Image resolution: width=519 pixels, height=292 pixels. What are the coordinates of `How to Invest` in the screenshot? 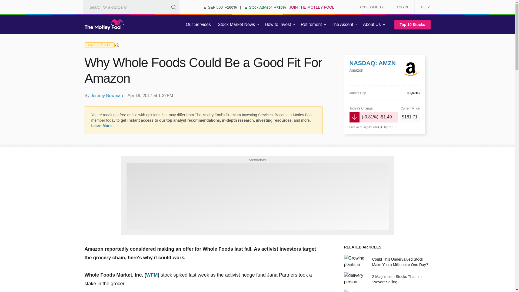 It's located at (278, 25).